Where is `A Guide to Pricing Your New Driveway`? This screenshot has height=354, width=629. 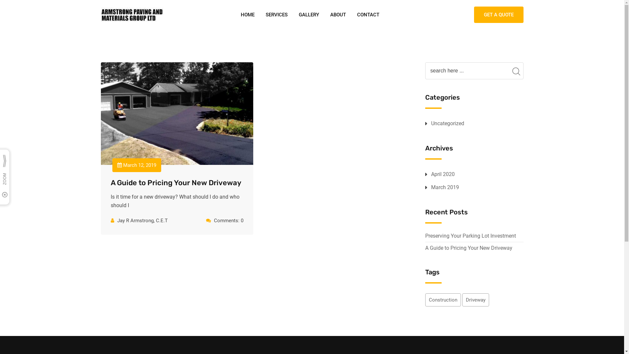
A Guide to Pricing Your New Driveway is located at coordinates (469, 248).